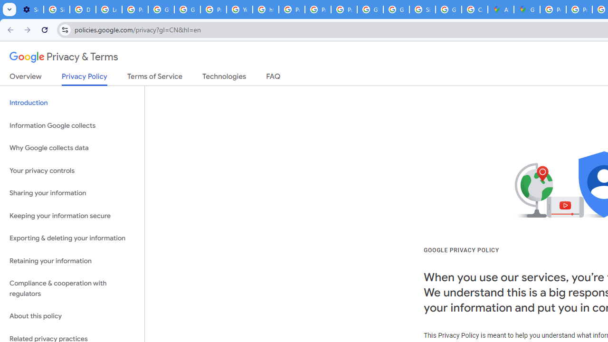 This screenshot has width=608, height=342. Describe the element at coordinates (553, 9) in the screenshot. I see `Policy Accountability and Transparency - Transparency Center` at that location.